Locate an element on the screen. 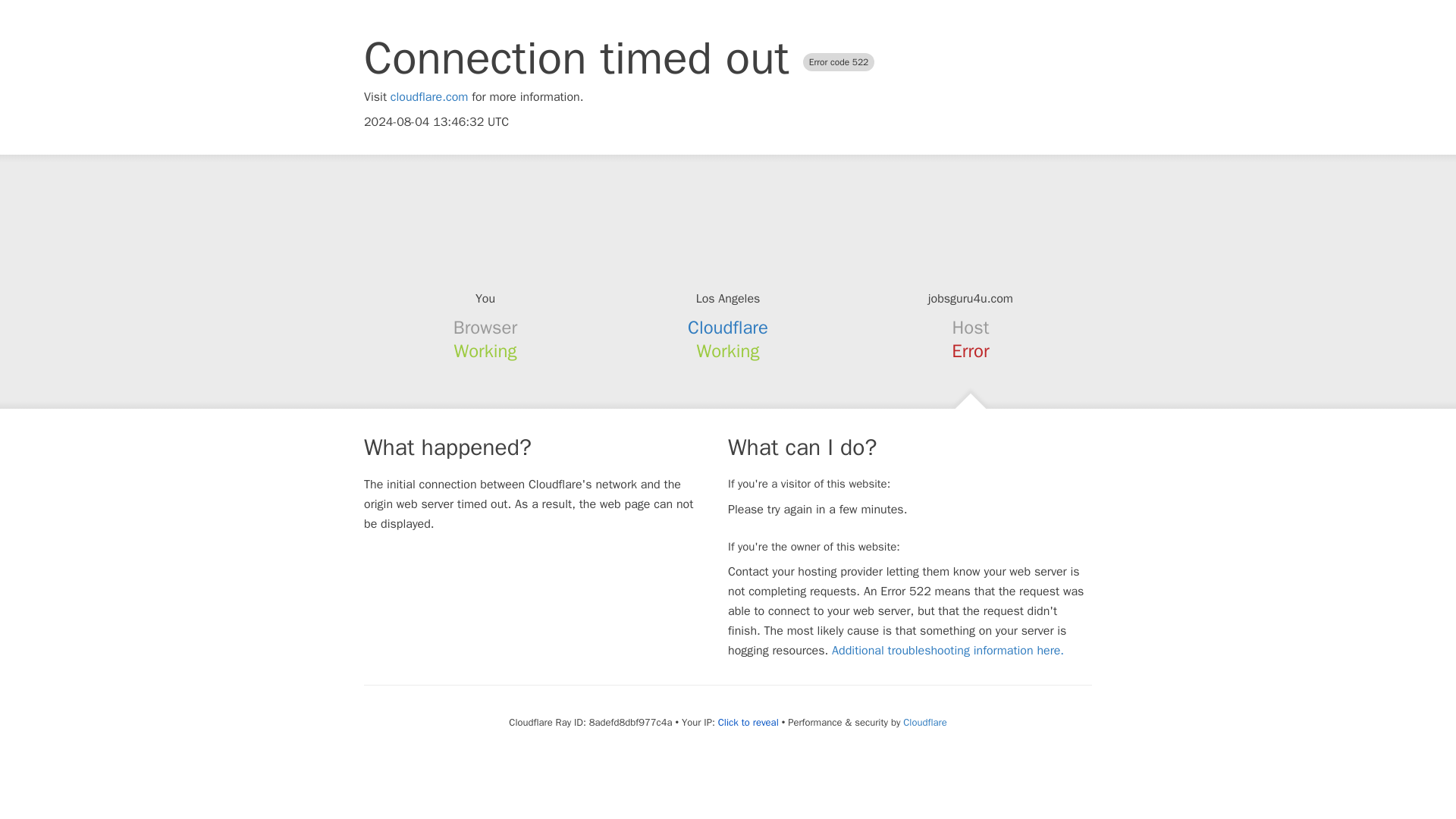 The image size is (1456, 819). Click to reveal is located at coordinates (748, 722).